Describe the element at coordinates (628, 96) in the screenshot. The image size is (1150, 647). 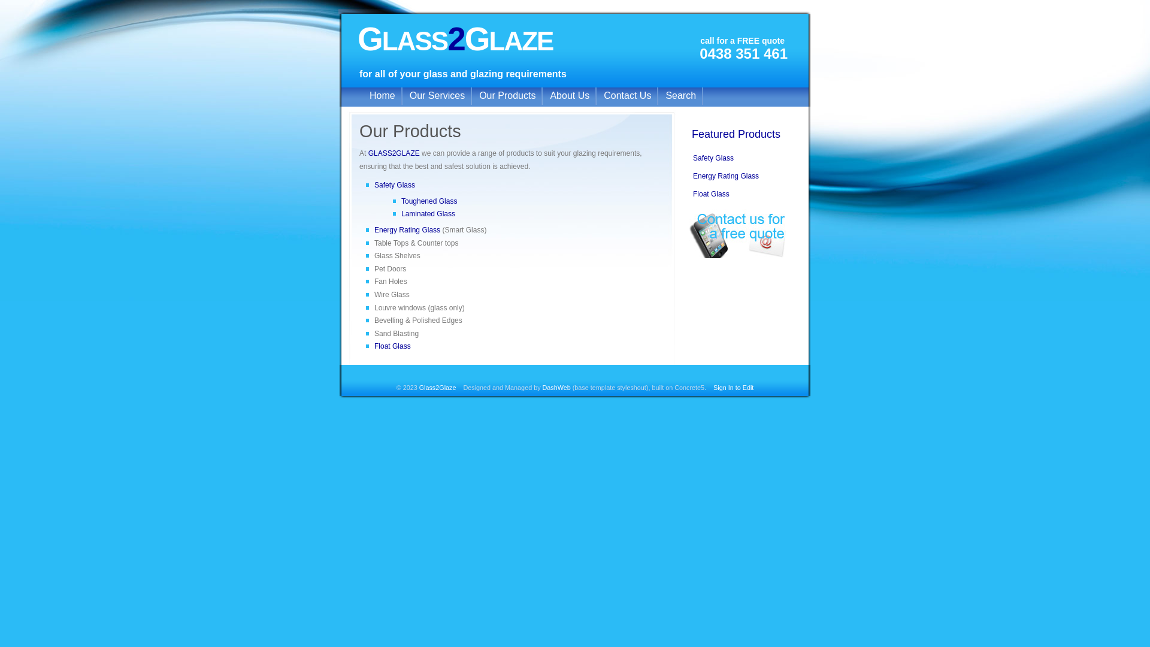
I see `Contact Us` at that location.